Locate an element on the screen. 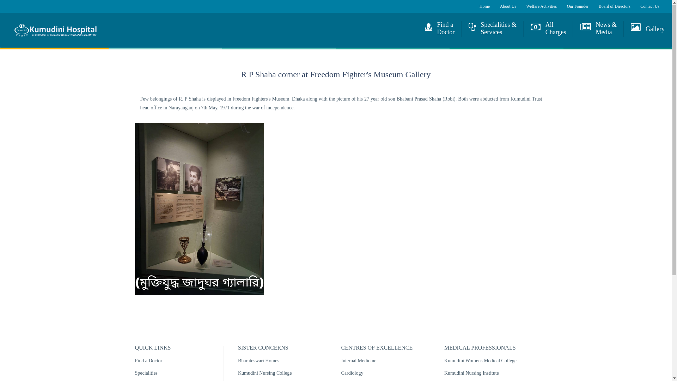 This screenshot has height=381, width=677. Internal Medicine is located at coordinates (359, 361).